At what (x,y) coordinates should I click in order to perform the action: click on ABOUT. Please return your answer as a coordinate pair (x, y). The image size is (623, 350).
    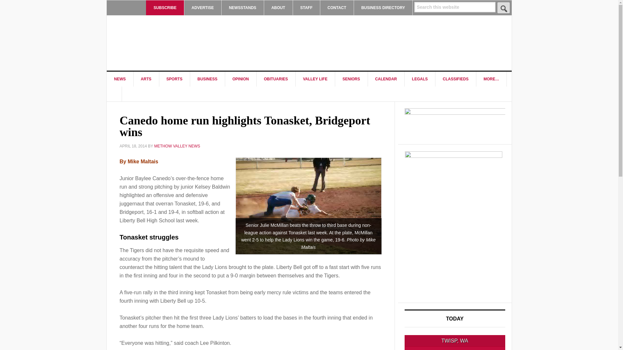
    Looking at the image, I should click on (278, 8).